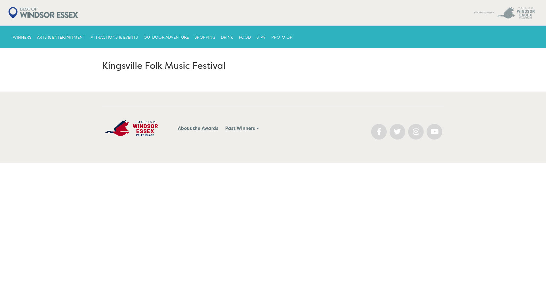 The image size is (546, 307). I want to click on STAY, so click(260, 37).